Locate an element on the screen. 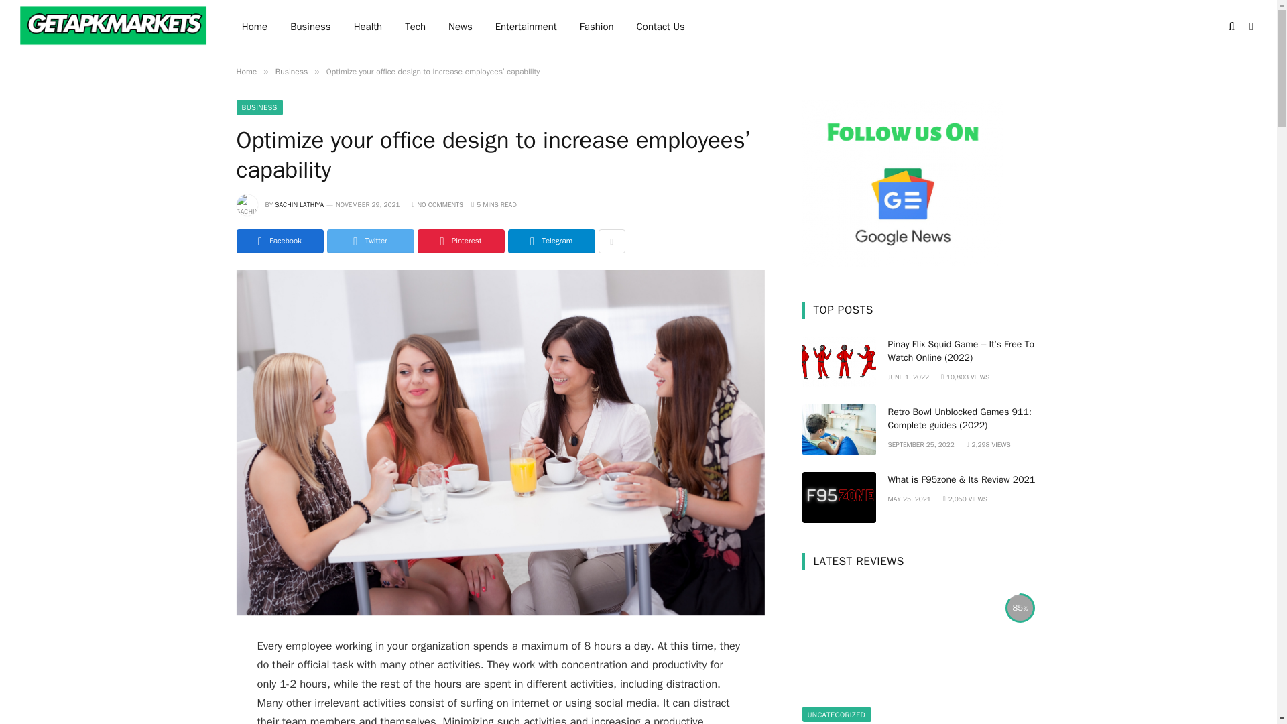 The image size is (1287, 724). Business is located at coordinates (291, 71).